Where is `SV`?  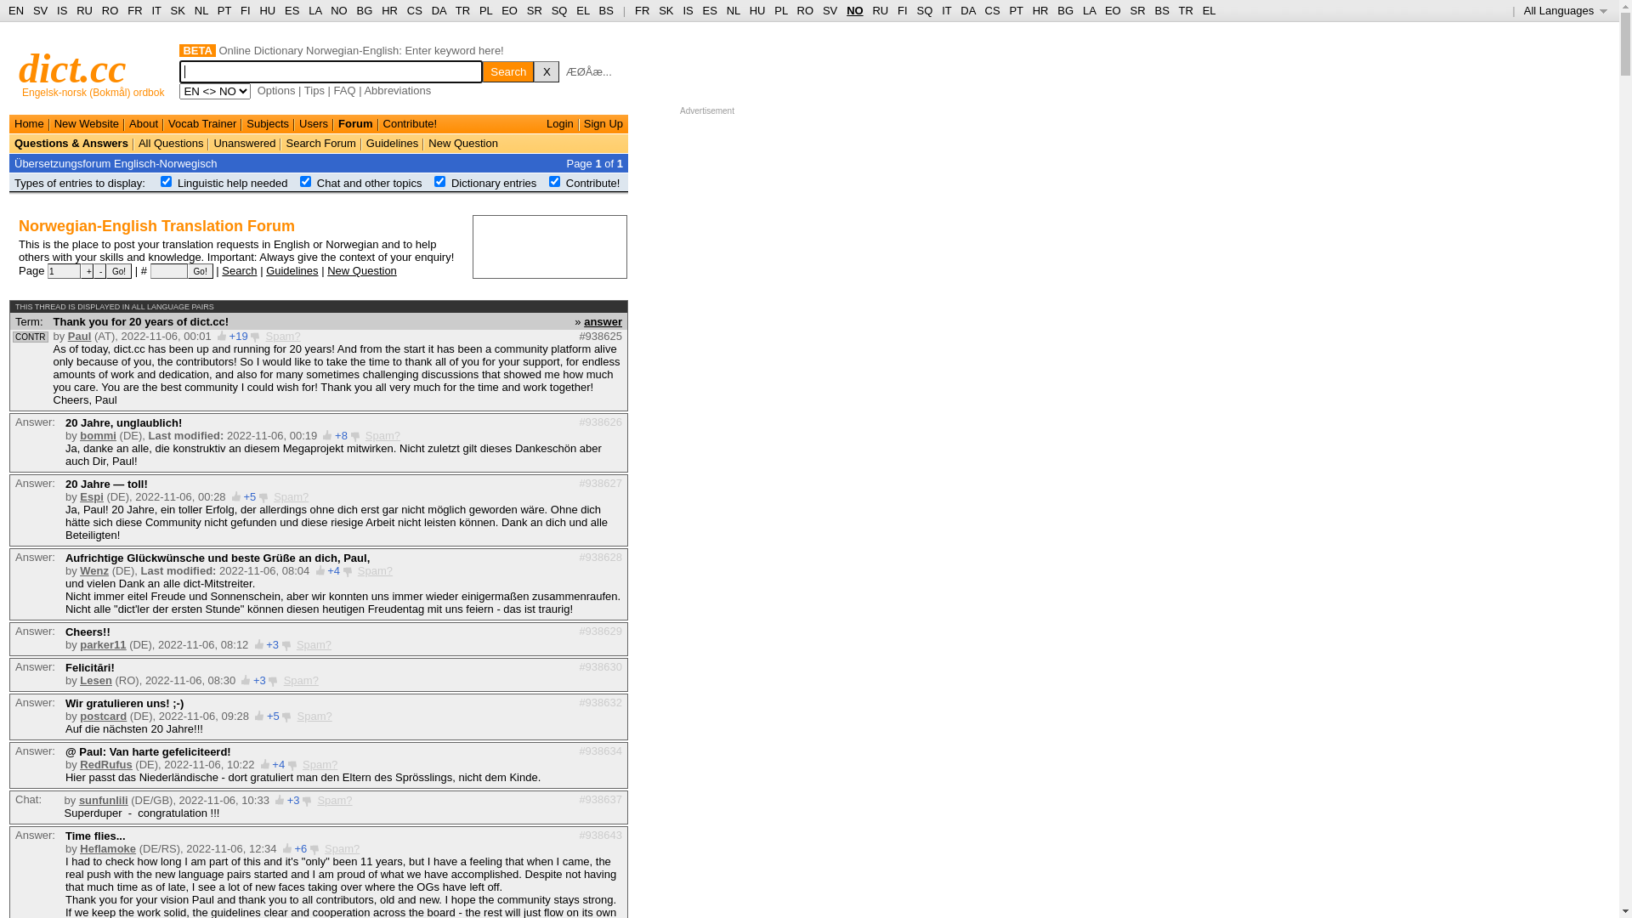
SV is located at coordinates (830, 10).